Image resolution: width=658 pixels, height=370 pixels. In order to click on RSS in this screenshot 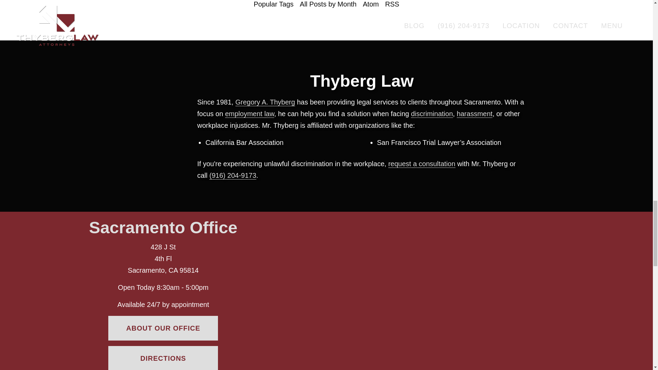, I will do `click(392, 4)`.